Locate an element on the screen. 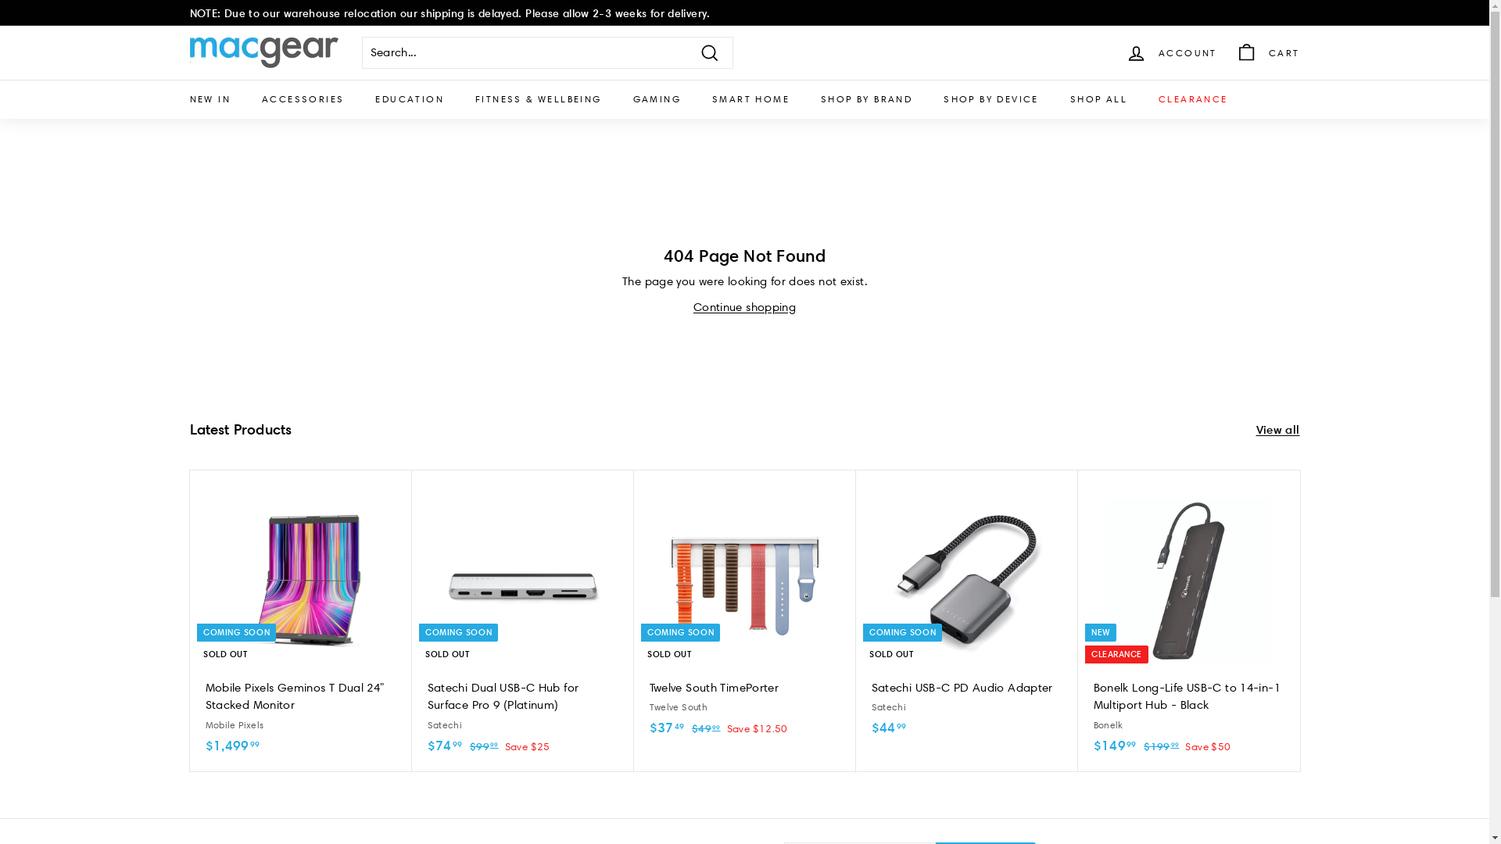  Continue shopping is located at coordinates (744, 307).